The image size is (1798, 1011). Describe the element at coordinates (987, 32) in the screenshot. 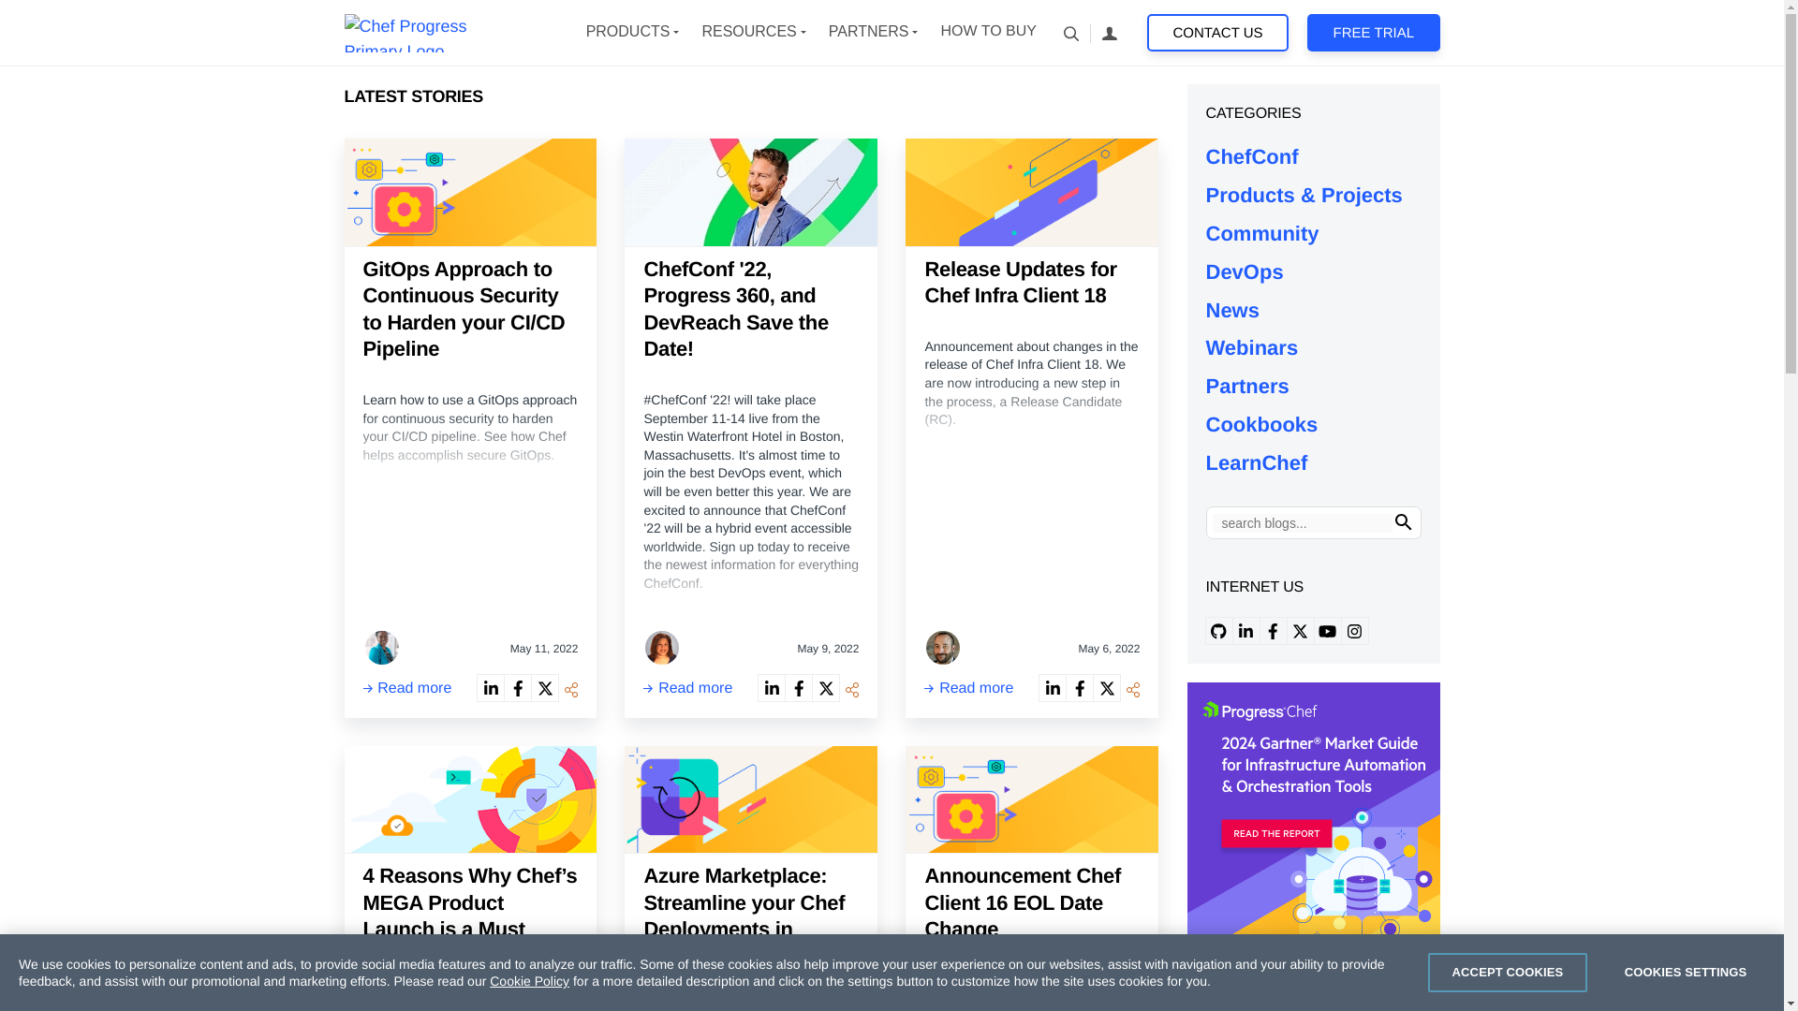

I see `HOW TO BUY` at that location.